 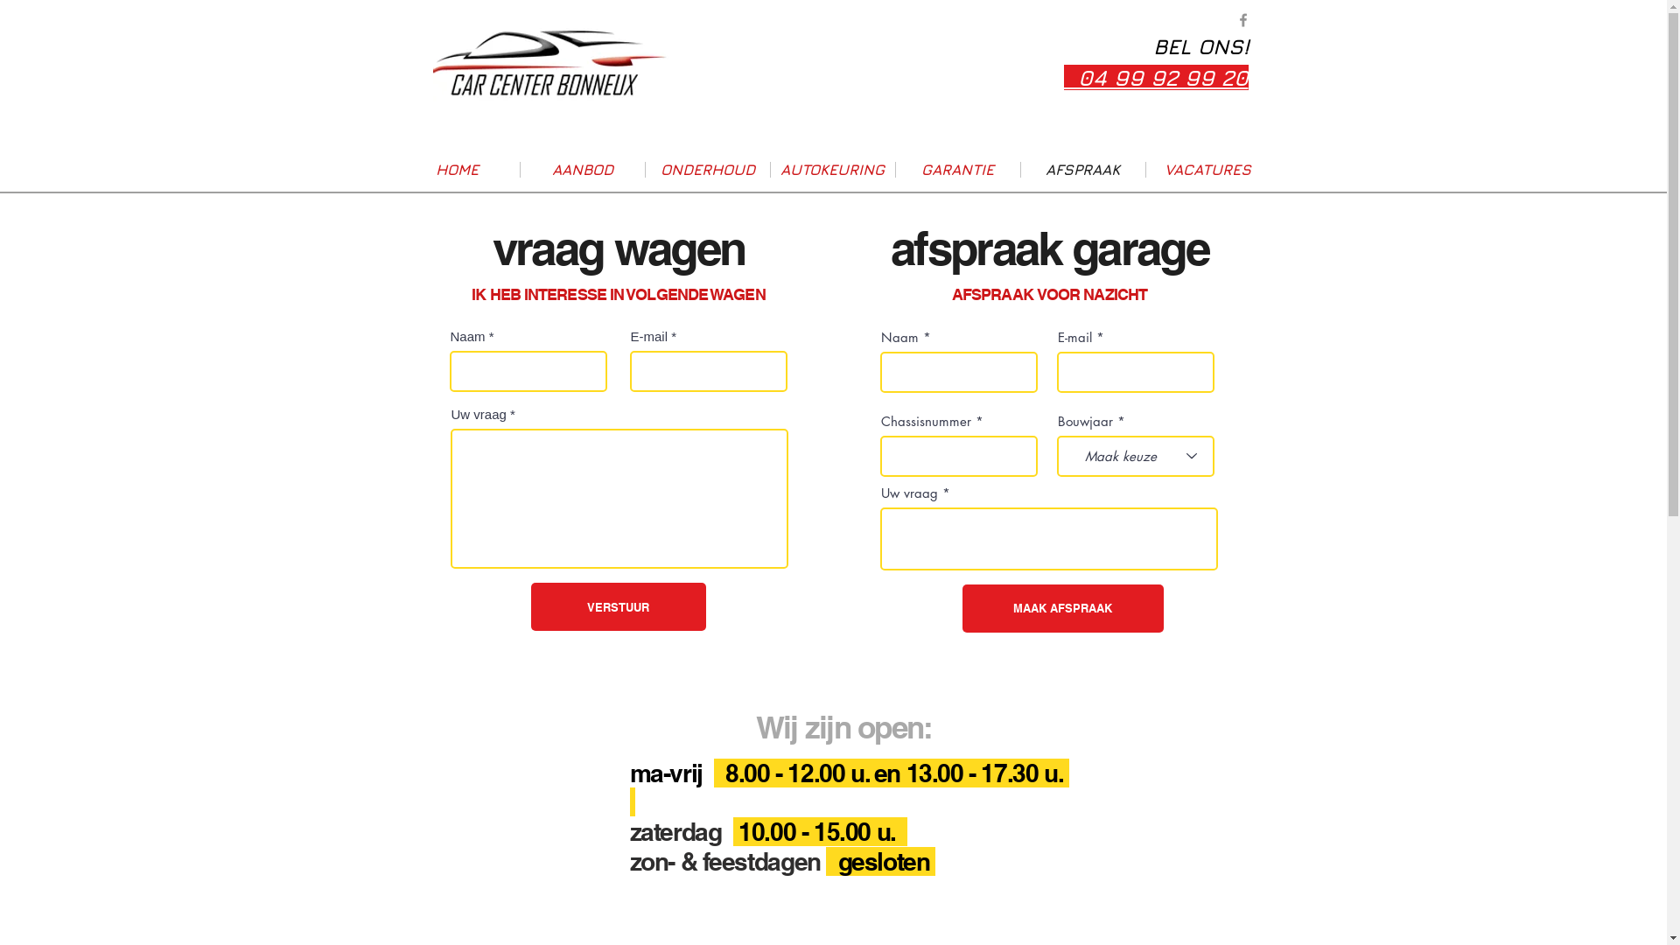 What do you see at coordinates (707, 170) in the screenshot?
I see `ONDERHOUD` at bounding box center [707, 170].